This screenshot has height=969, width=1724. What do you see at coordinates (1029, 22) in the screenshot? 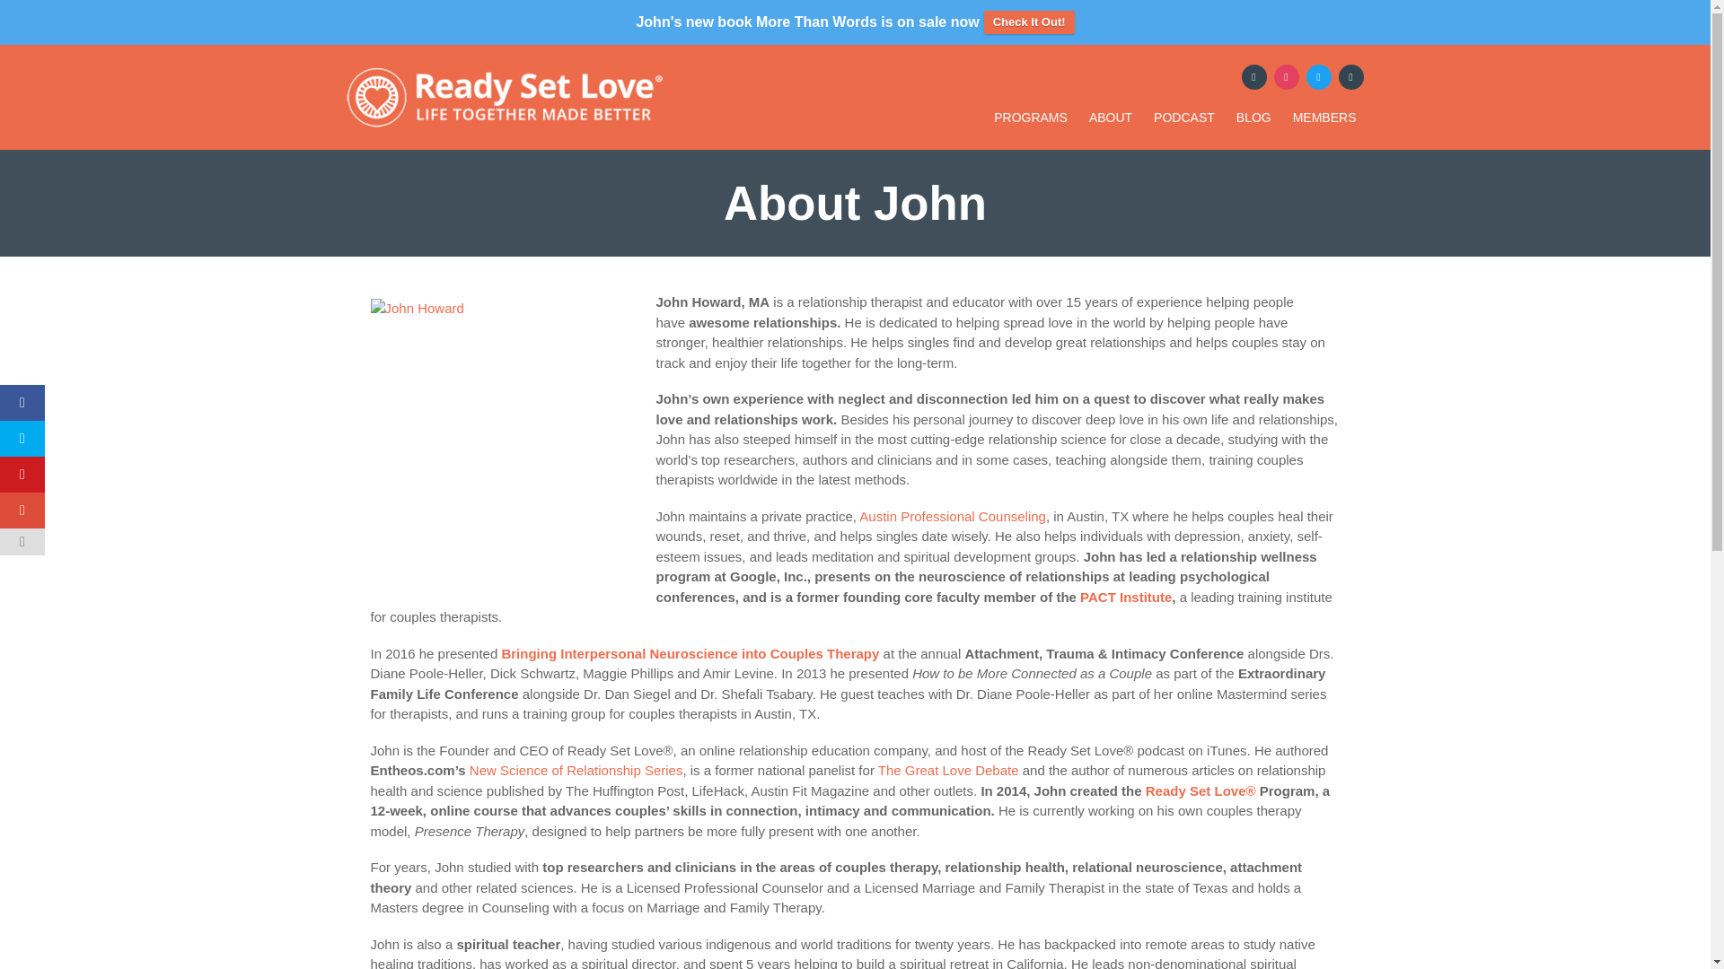
I see `Check It Out!` at bounding box center [1029, 22].